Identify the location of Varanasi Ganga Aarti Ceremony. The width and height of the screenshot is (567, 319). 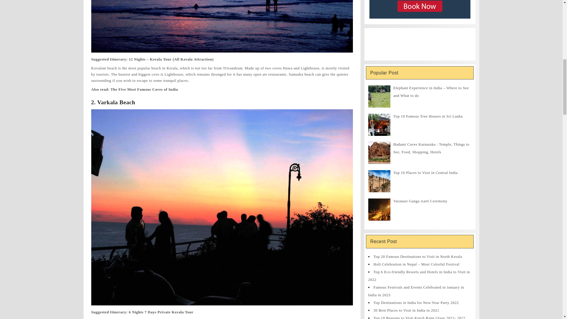
(420, 201).